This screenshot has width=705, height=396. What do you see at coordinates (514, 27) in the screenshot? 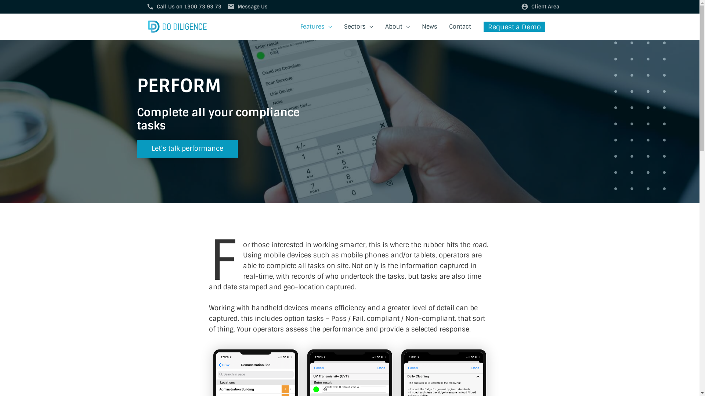
I see `Request a Demo` at bounding box center [514, 27].